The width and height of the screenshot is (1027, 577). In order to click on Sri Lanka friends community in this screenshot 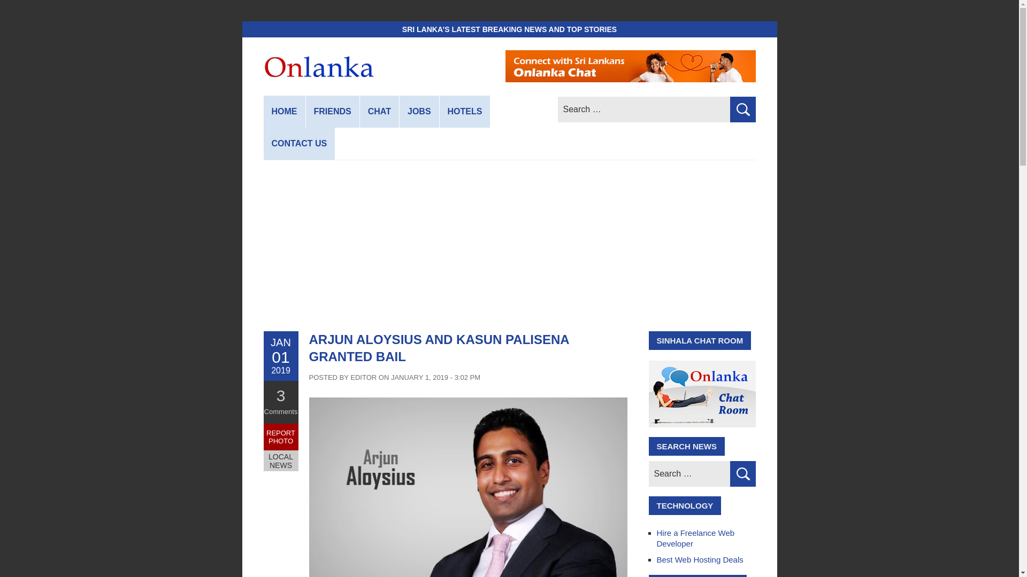, I will do `click(333, 111)`.